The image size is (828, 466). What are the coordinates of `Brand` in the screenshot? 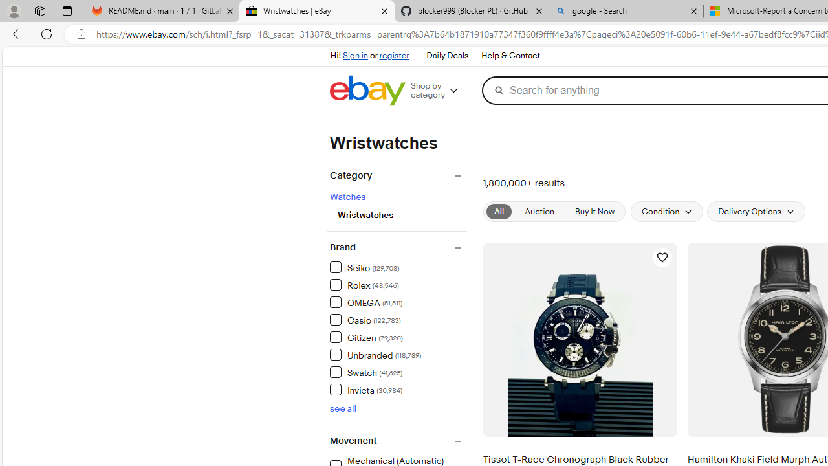 It's located at (398, 247).